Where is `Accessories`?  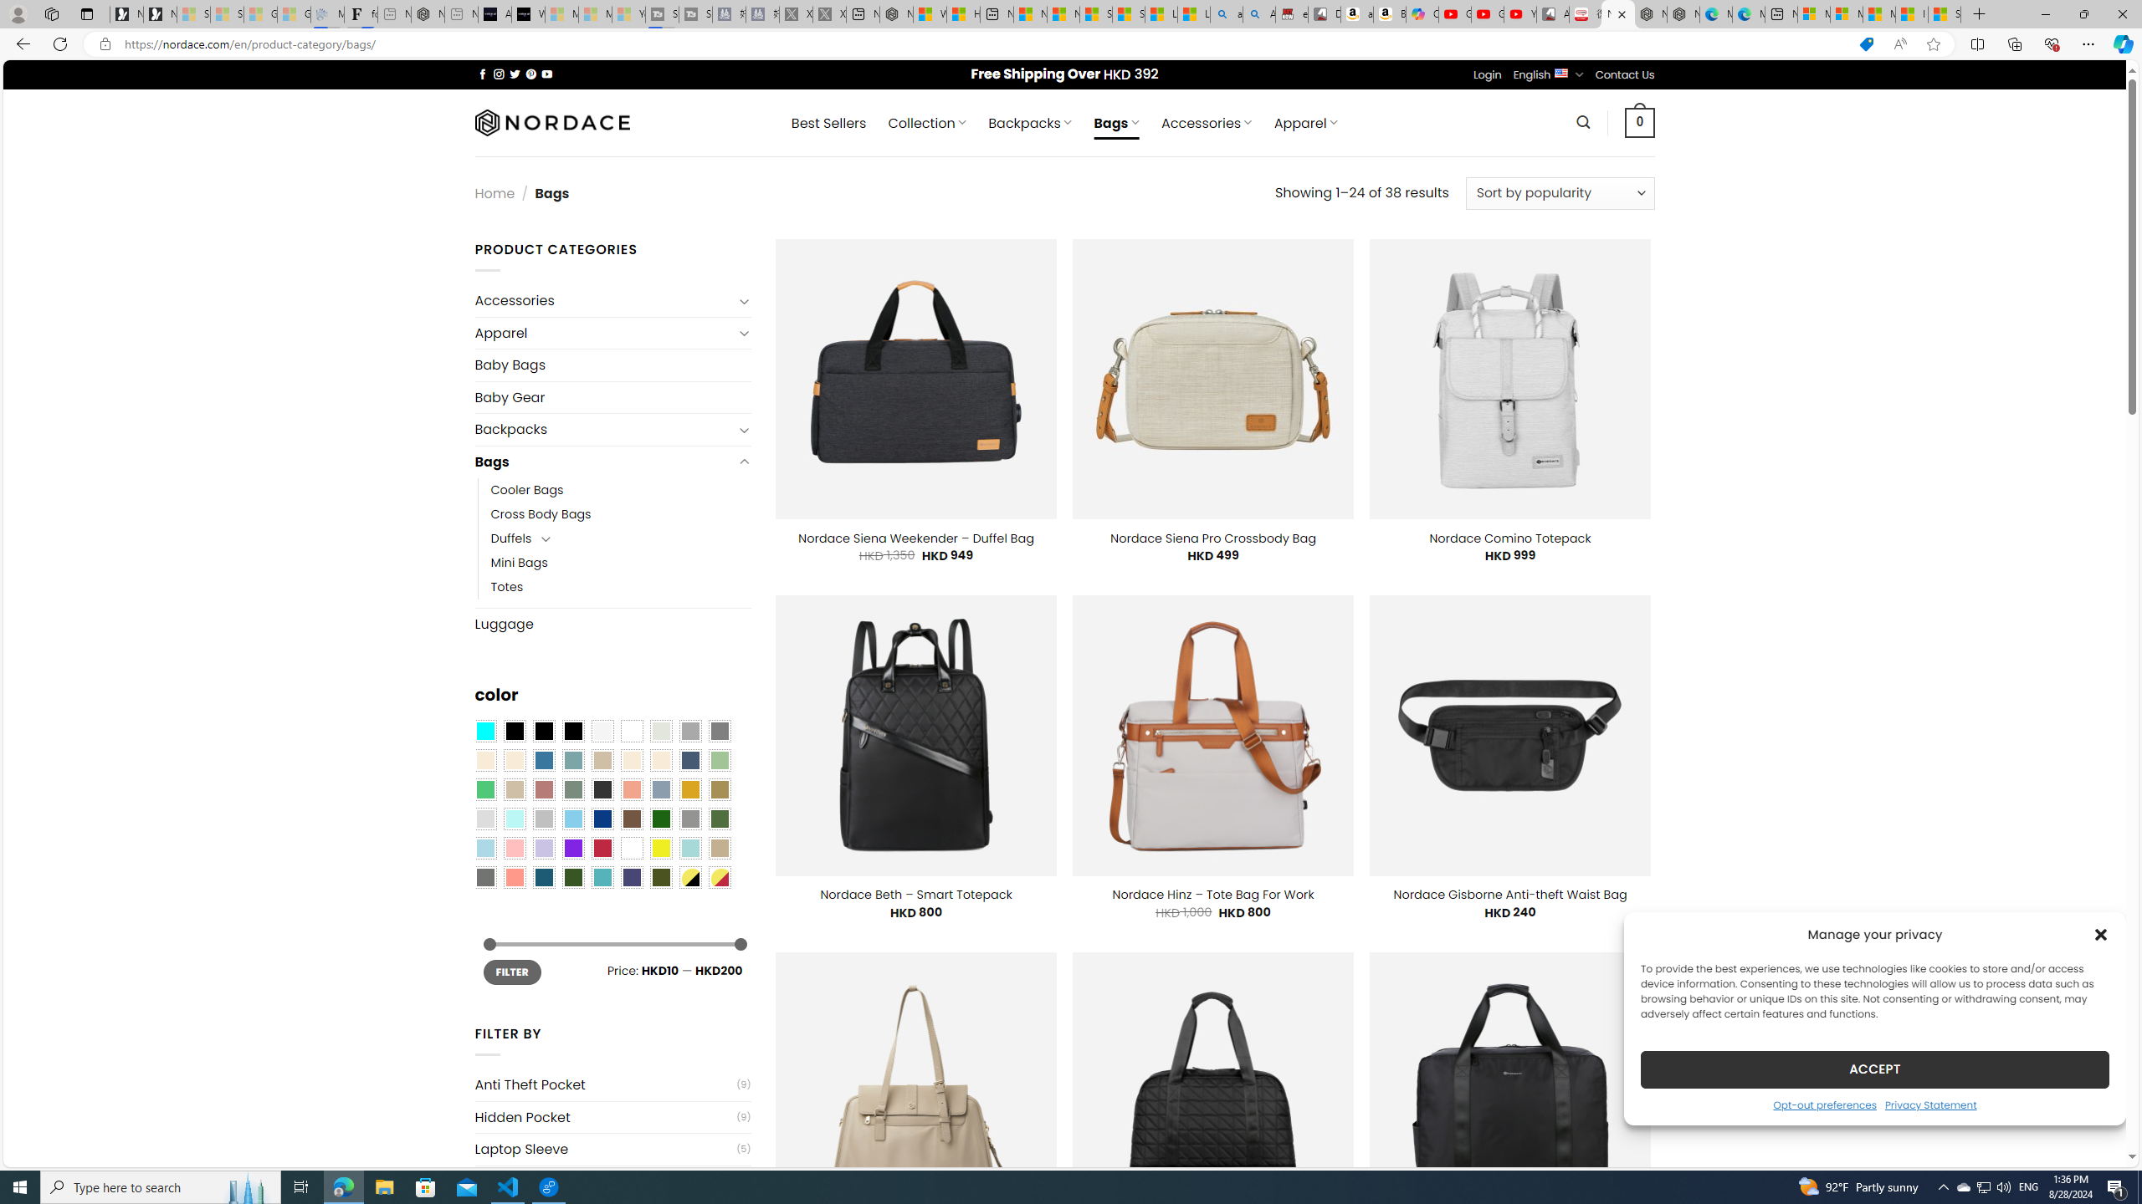
Accessories is located at coordinates (604, 301).